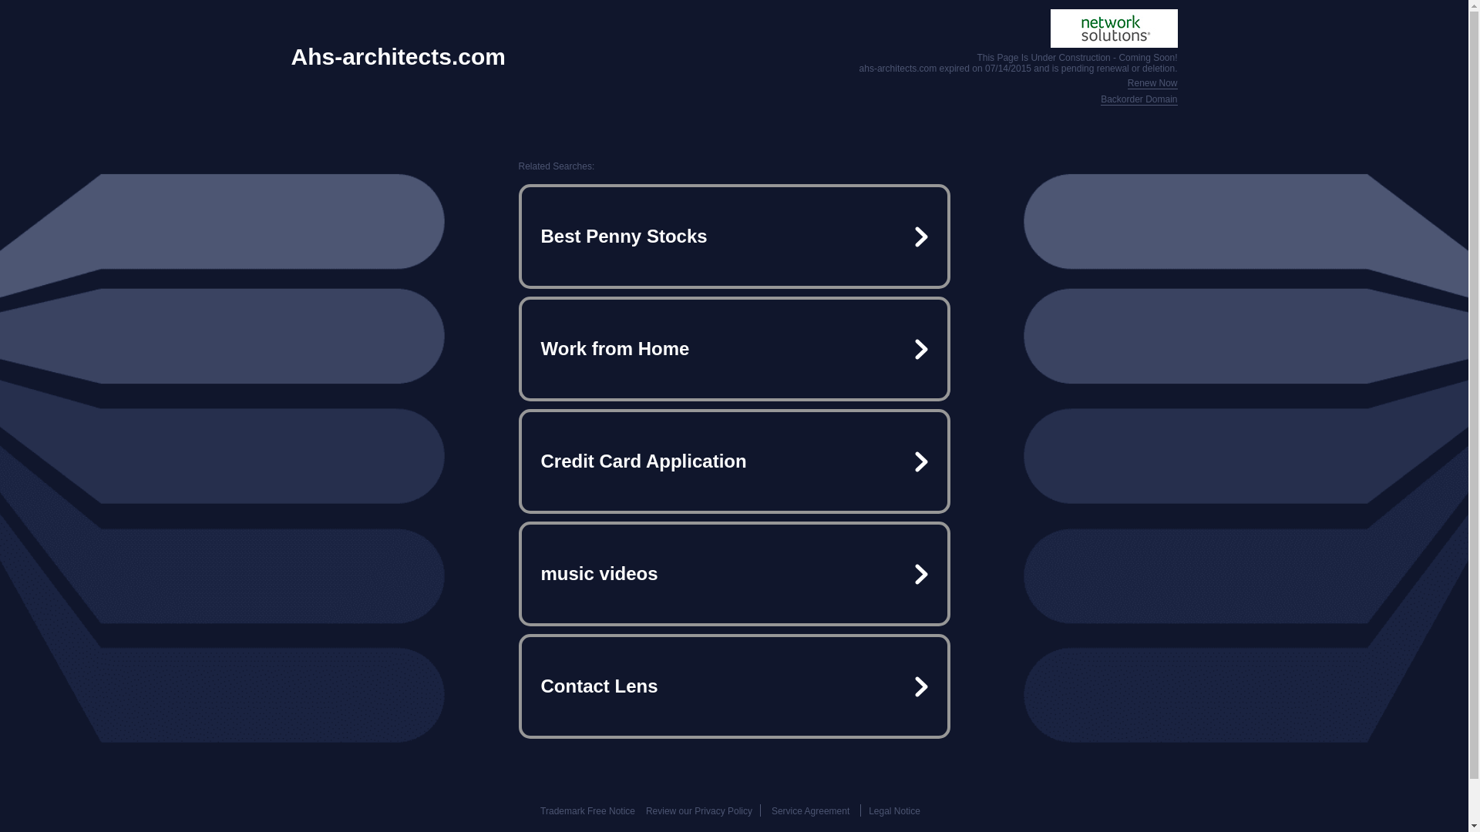 This screenshot has height=832, width=1480. I want to click on Contact Lens, so click(734, 686).